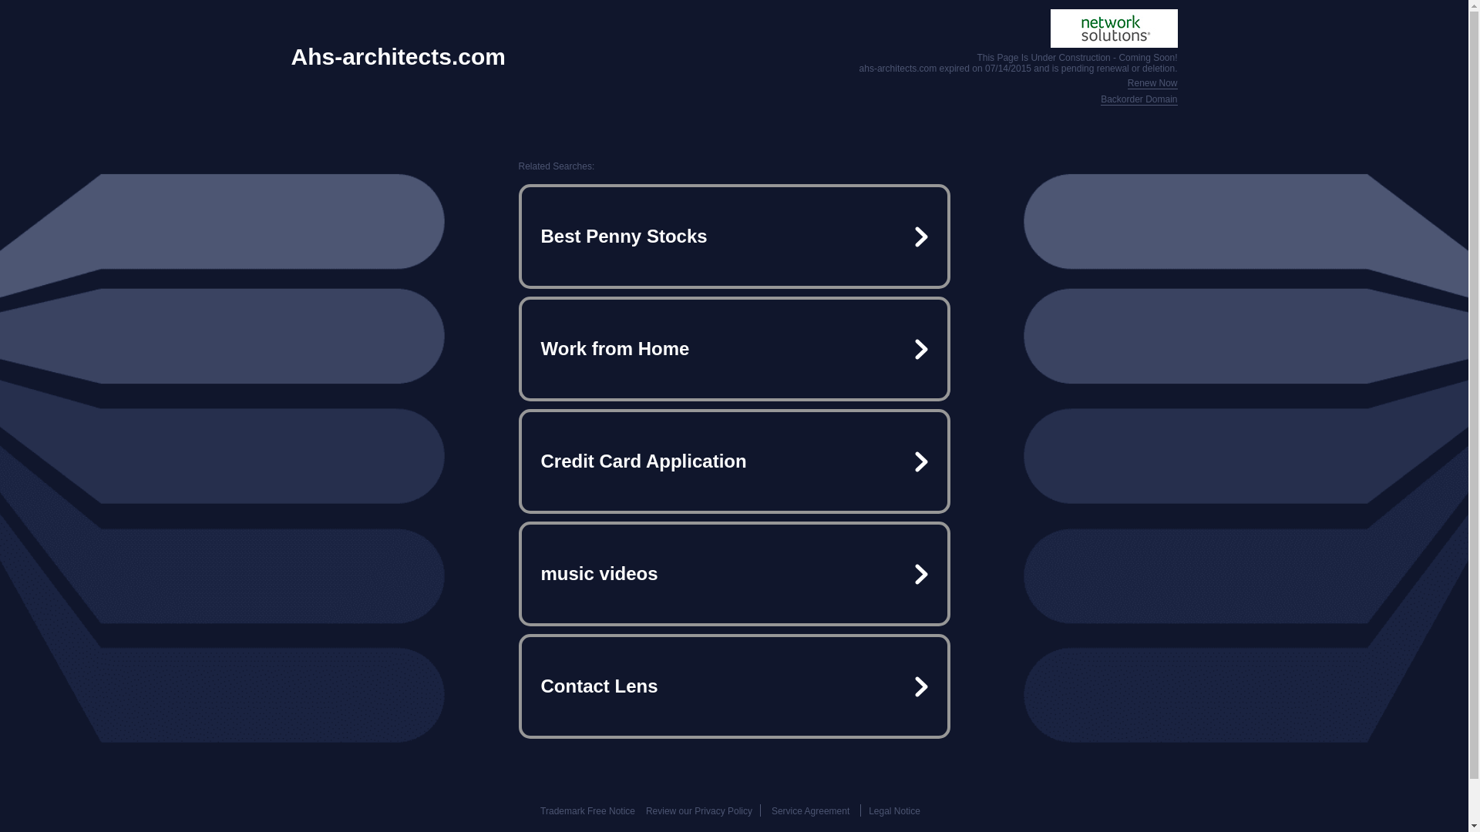 This screenshot has height=832, width=1480. I want to click on Contact Lens, so click(734, 686).